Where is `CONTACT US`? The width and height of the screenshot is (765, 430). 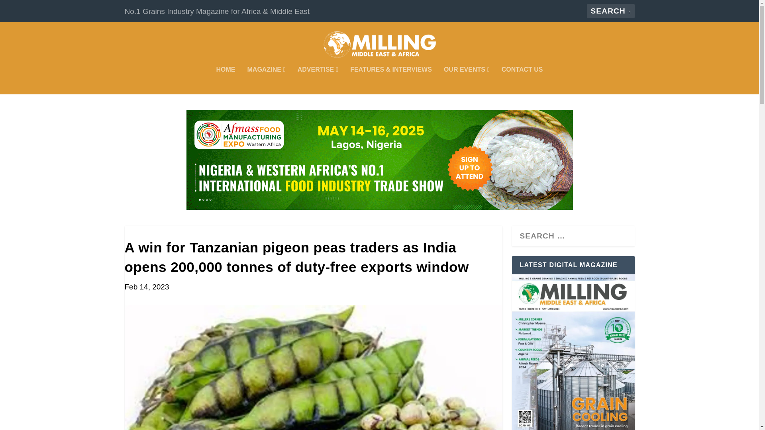
CONTACT US is located at coordinates (522, 80).